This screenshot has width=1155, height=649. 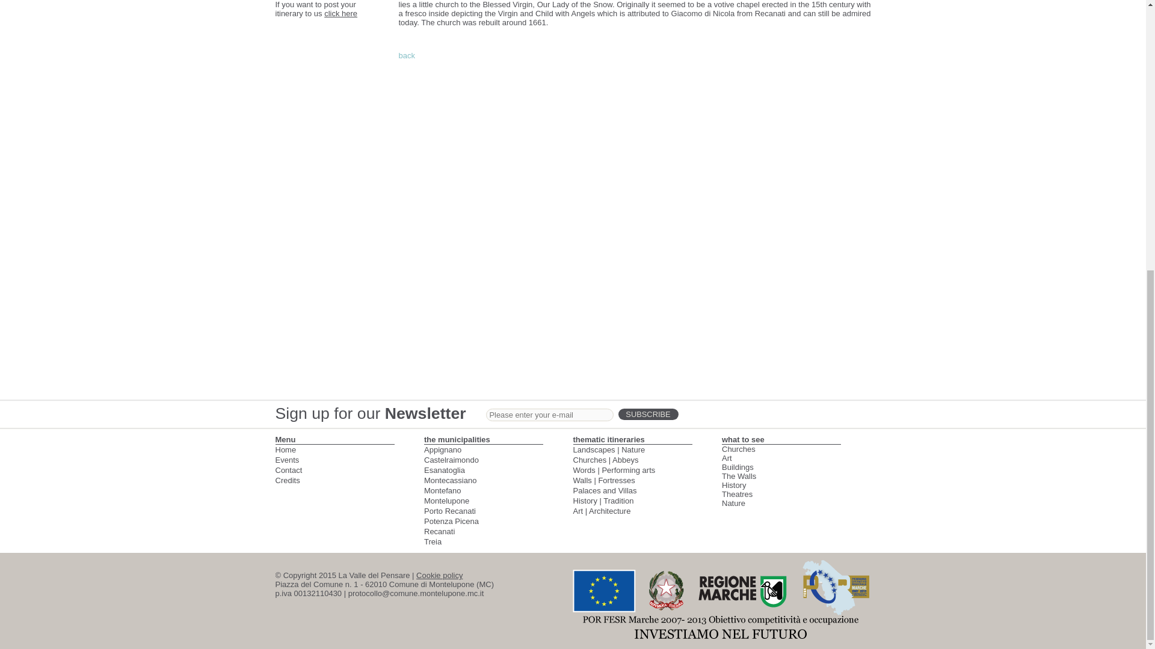 I want to click on Link alla pagina Credits, so click(x=288, y=480).